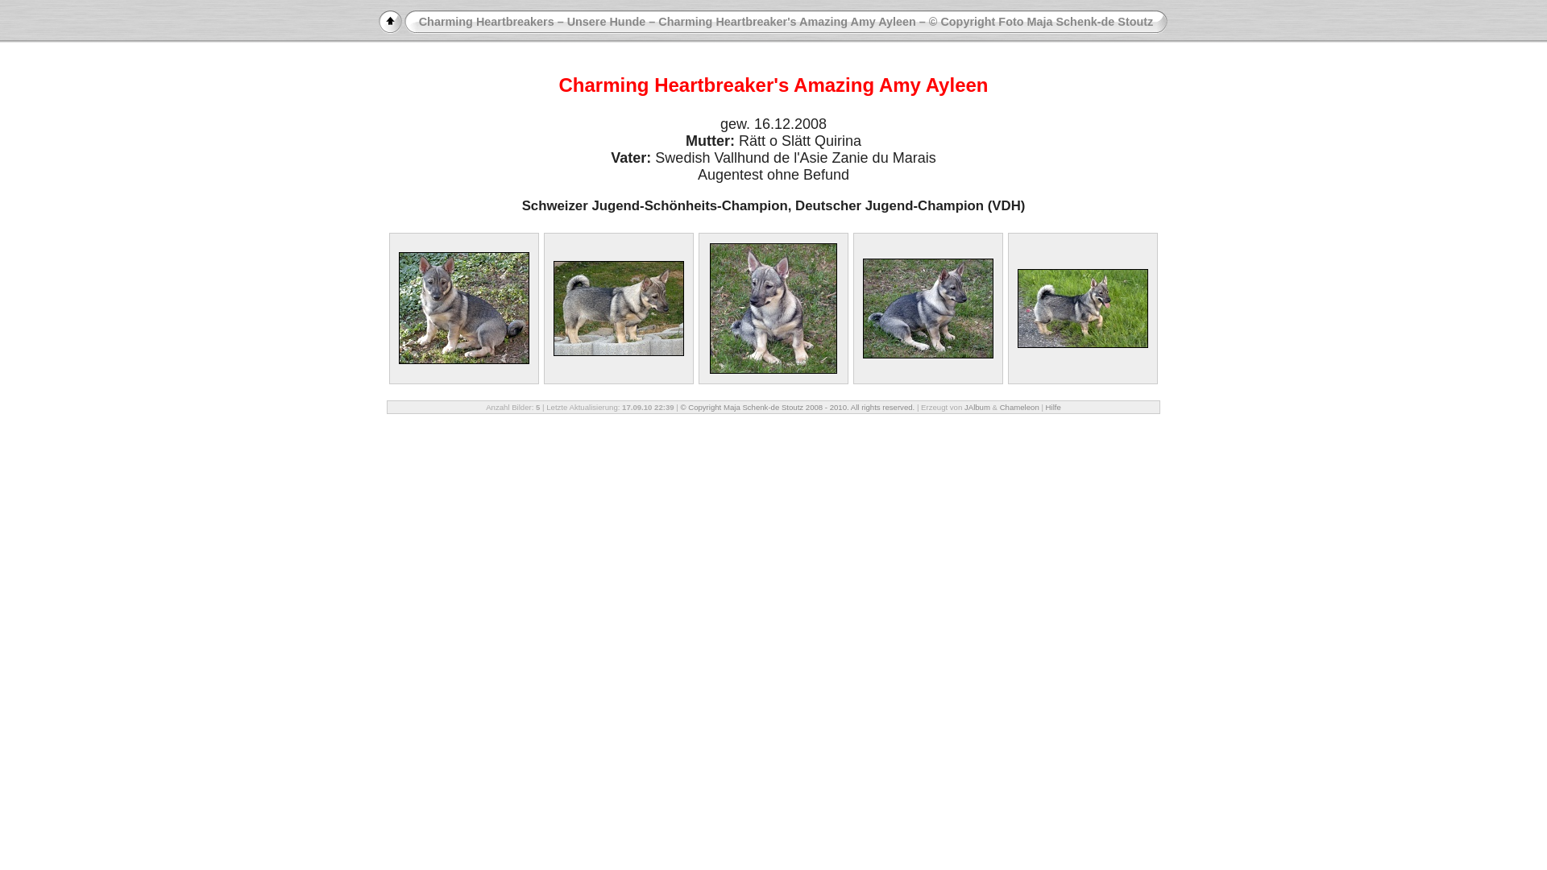 The image size is (1547, 870). What do you see at coordinates (773, 309) in the screenshot?
I see ` DSCN1933_crop.jpg ` at bounding box center [773, 309].